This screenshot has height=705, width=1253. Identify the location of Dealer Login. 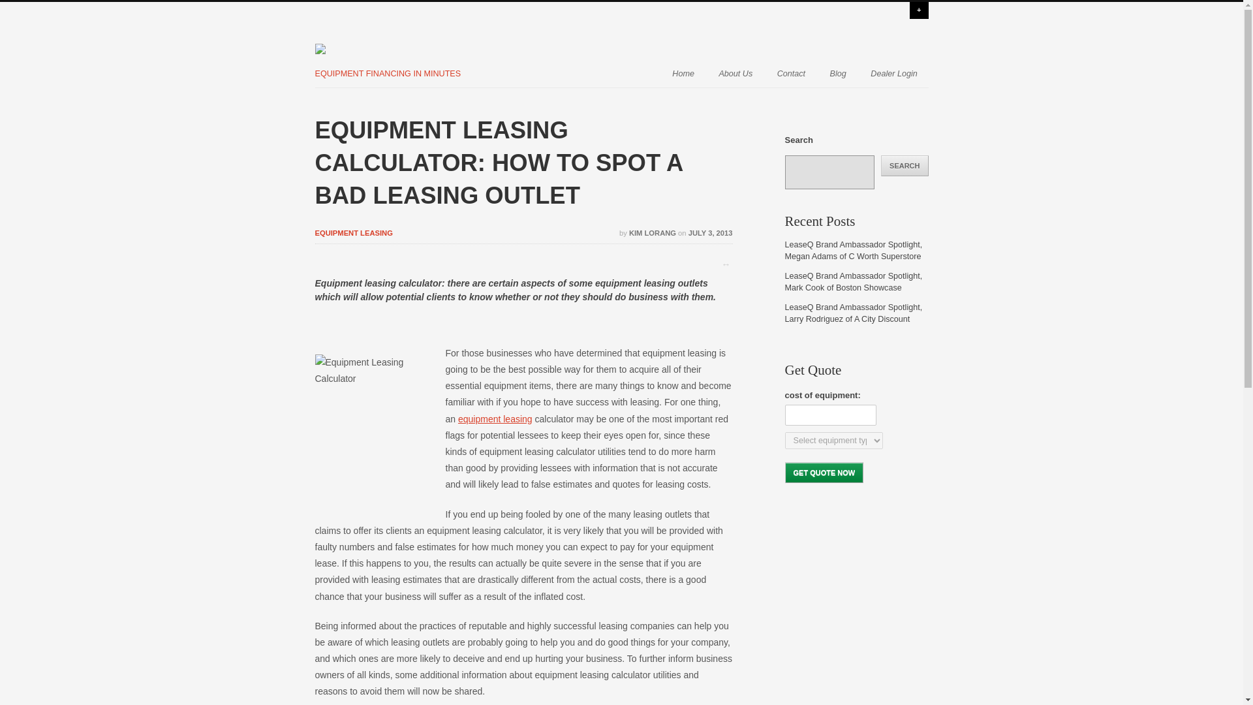
(894, 72).